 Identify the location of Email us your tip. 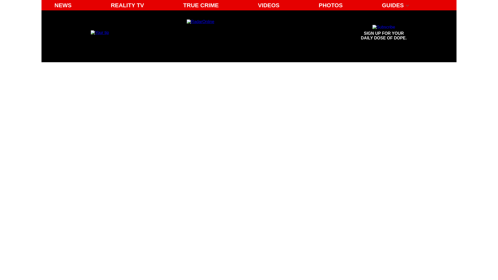
(100, 32).